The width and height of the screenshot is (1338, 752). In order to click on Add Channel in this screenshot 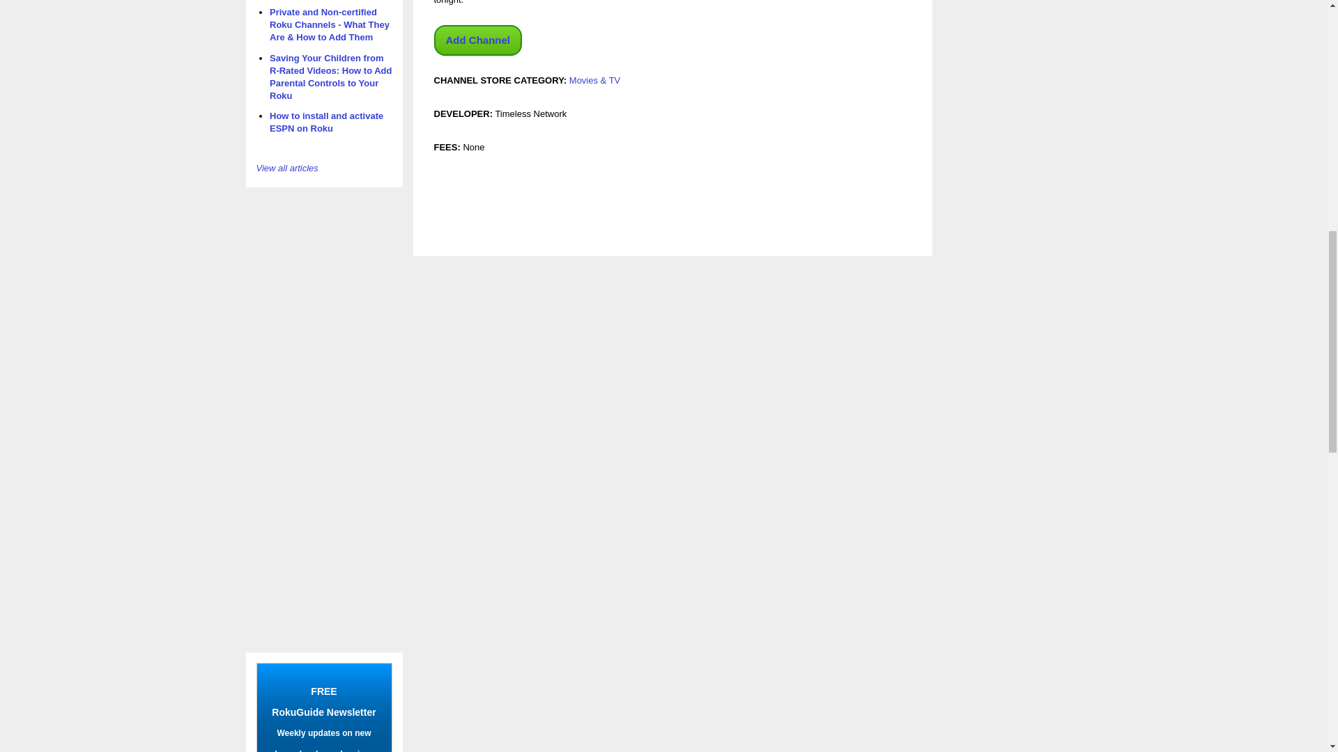, I will do `click(477, 40)`.